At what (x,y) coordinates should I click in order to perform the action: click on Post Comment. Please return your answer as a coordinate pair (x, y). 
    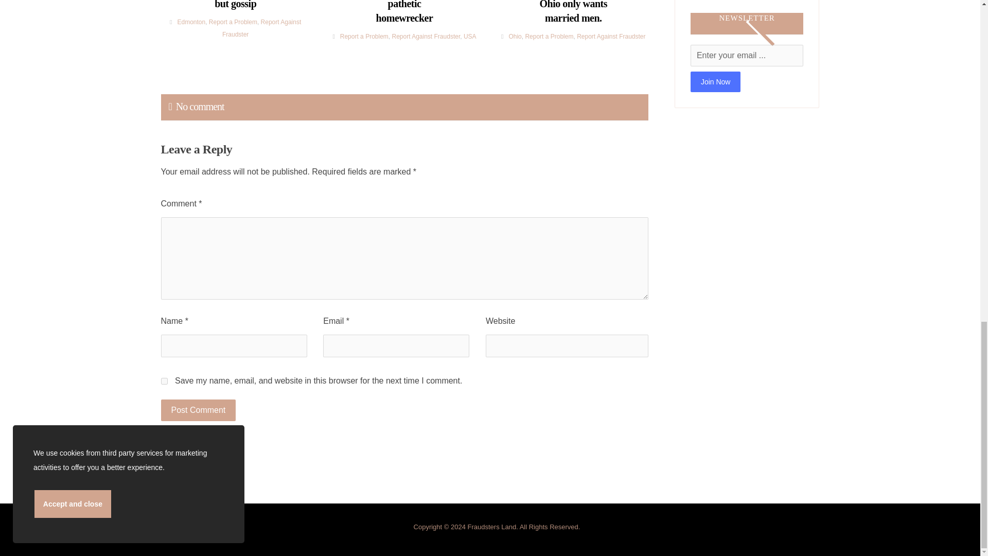
    Looking at the image, I should click on (198, 410).